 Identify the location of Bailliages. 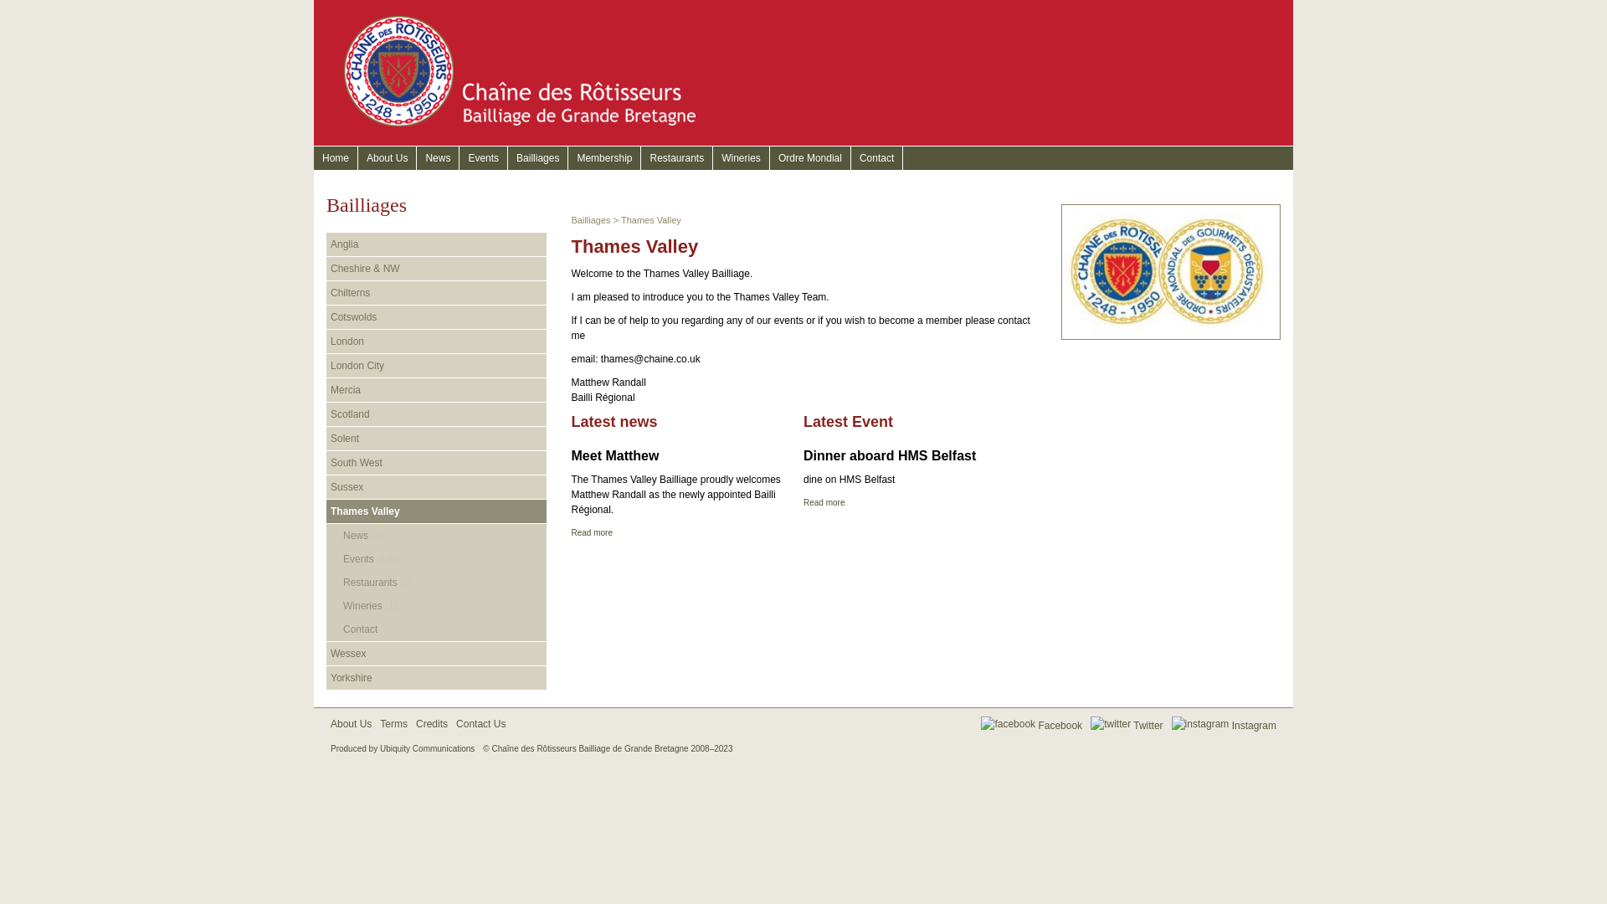
(537, 157).